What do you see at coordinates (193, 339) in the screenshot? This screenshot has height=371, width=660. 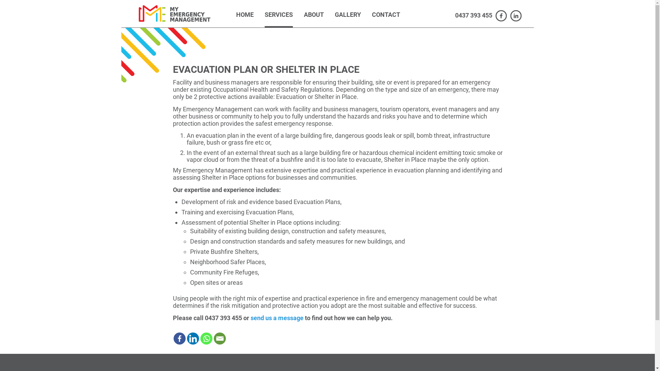 I see `Linkedin` at bounding box center [193, 339].